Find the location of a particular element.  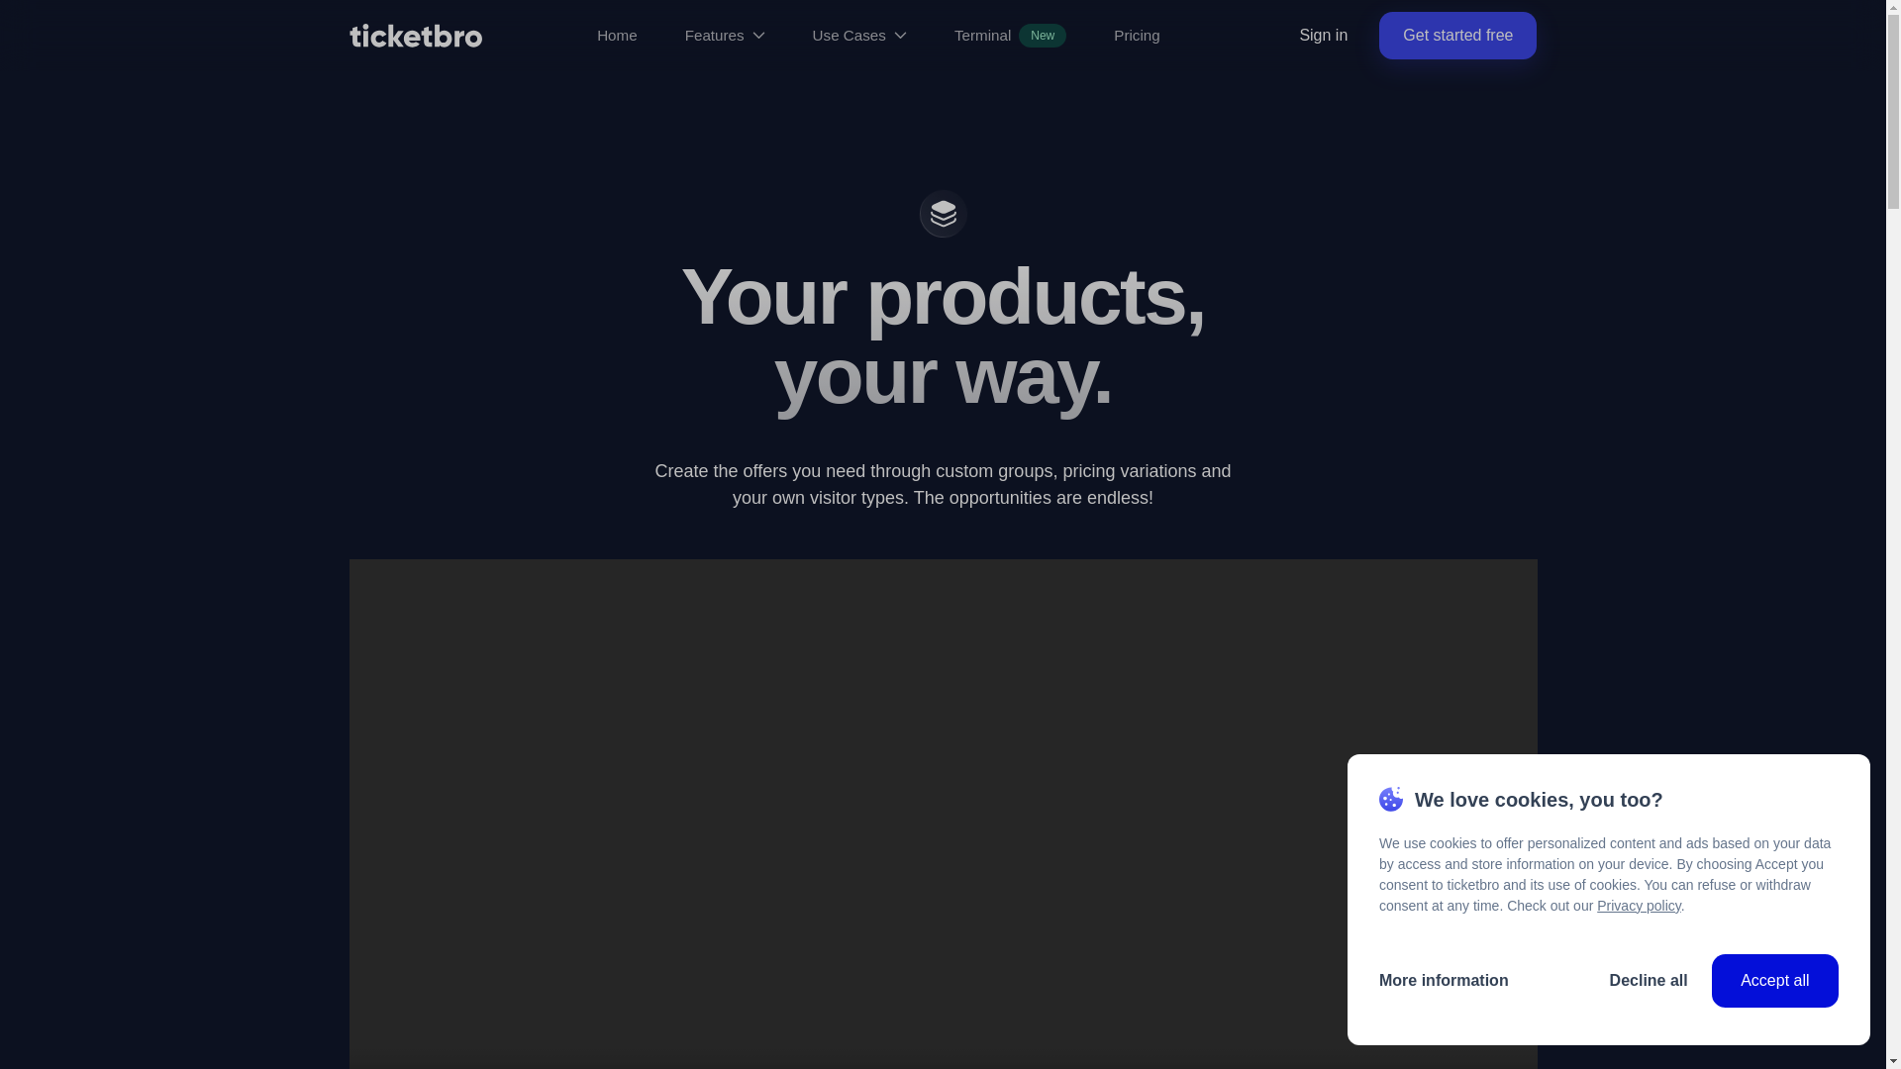

More information is located at coordinates (1444, 980).